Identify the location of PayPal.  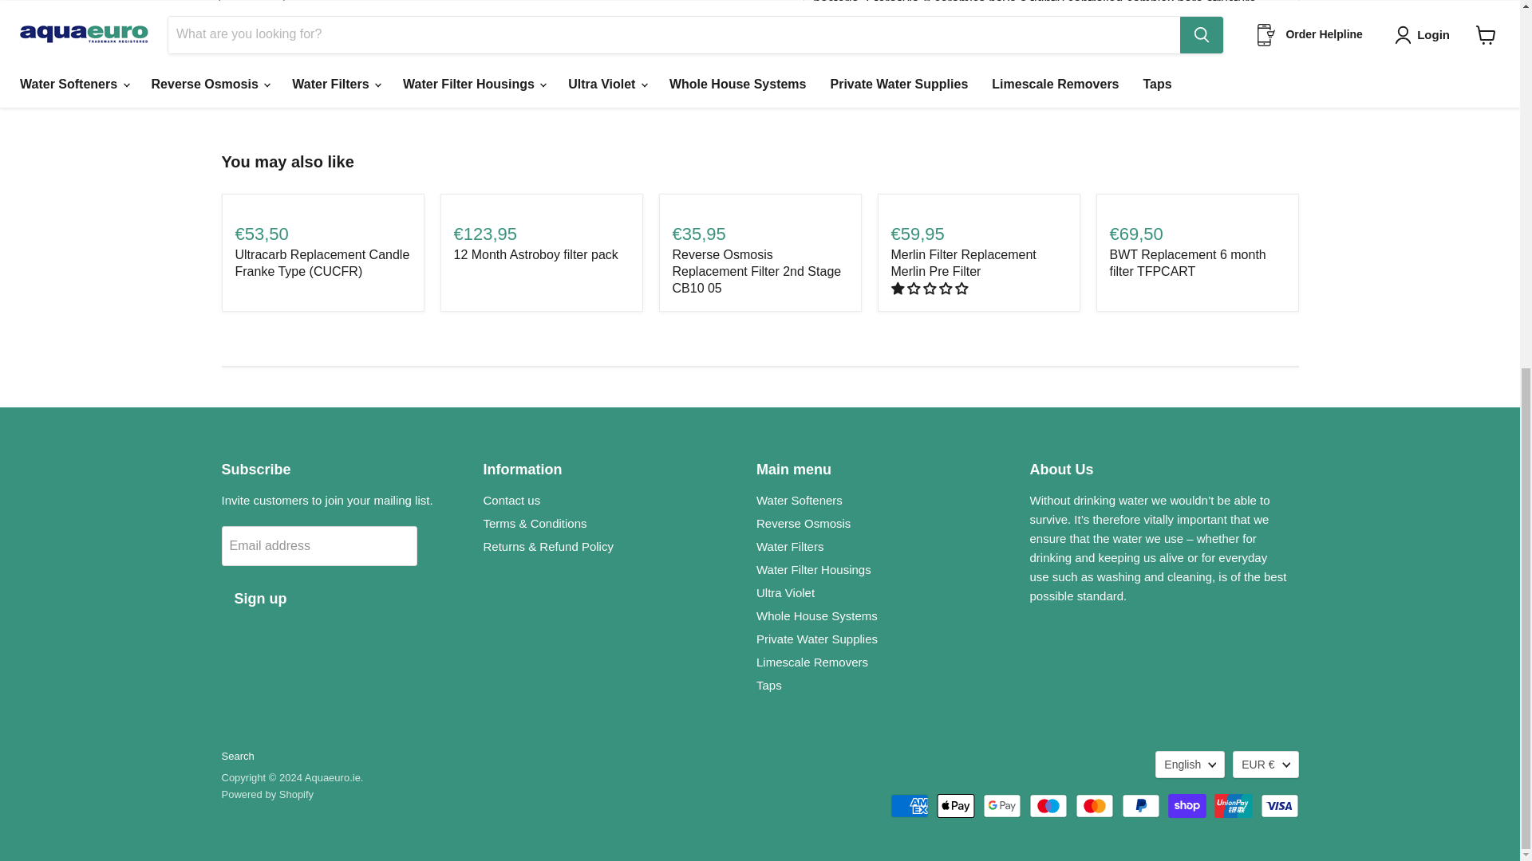
(1140, 805).